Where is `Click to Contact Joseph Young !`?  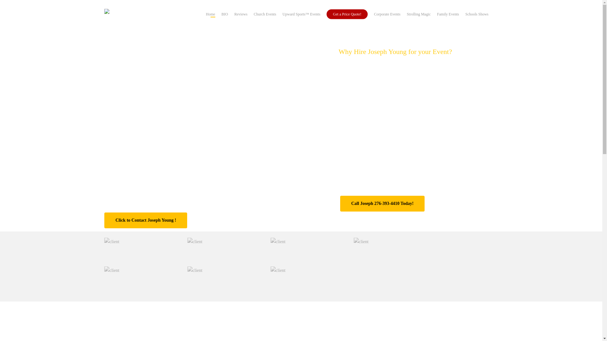
Click to Contact Joseph Young ! is located at coordinates (145, 220).